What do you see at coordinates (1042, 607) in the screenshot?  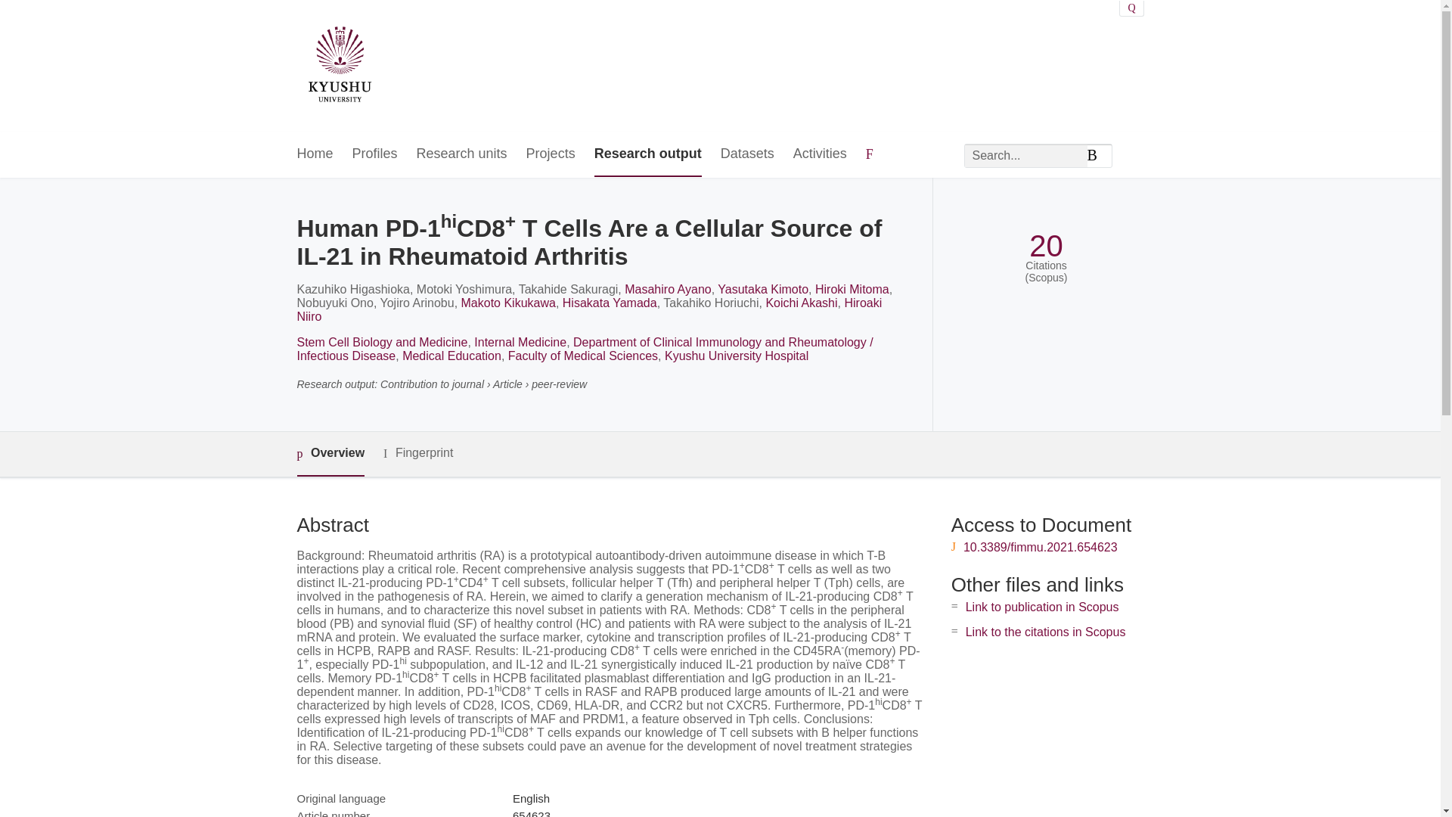 I see `Link to publication in Scopus` at bounding box center [1042, 607].